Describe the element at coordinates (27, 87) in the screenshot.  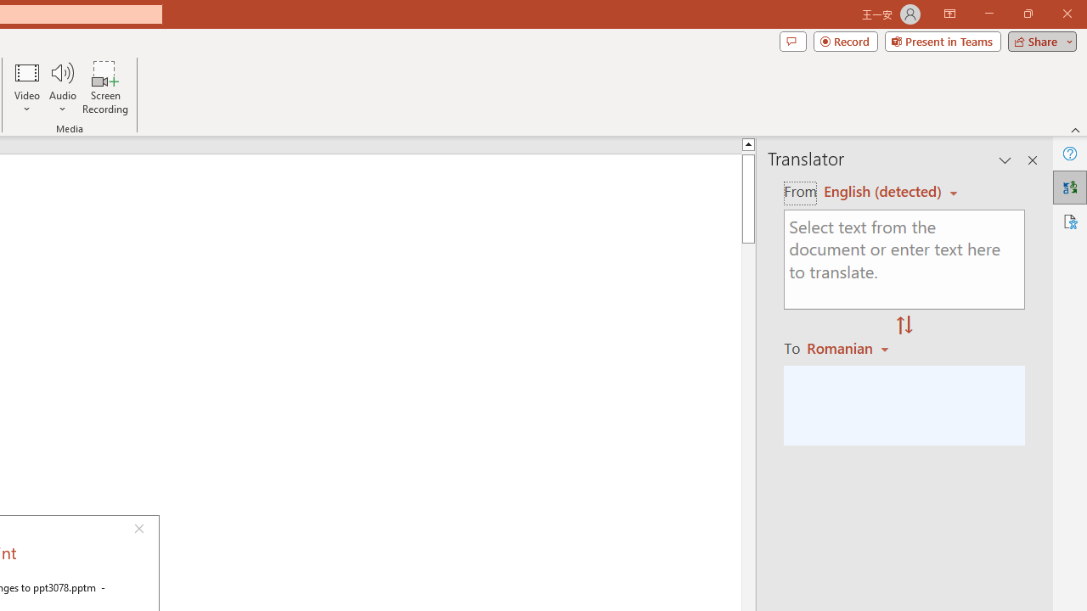
I see `Video` at that location.